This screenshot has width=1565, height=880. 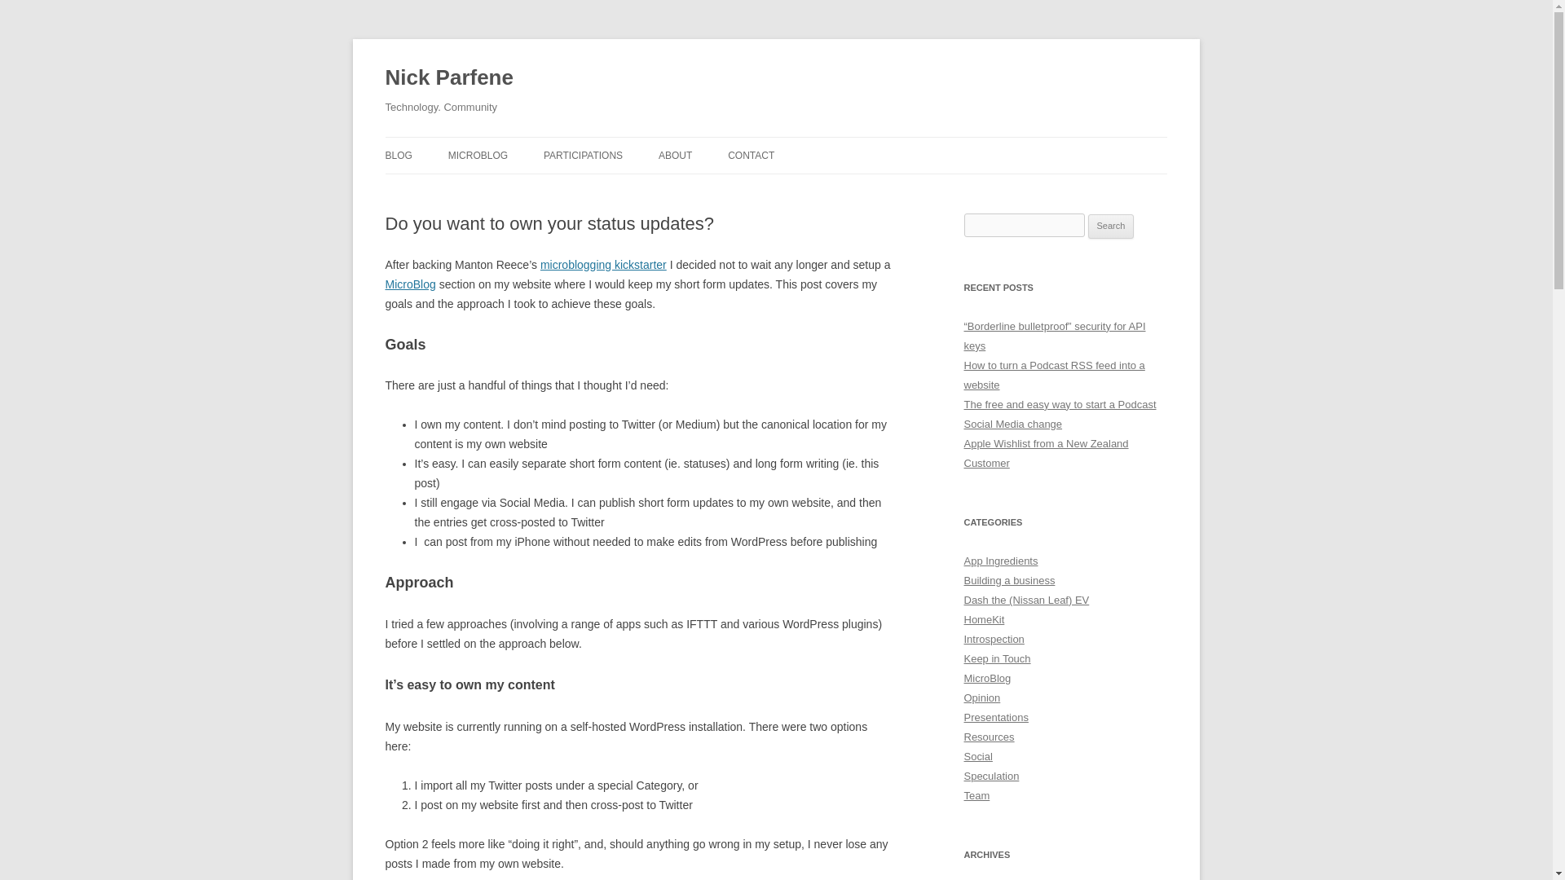 I want to click on The free and easy way to start a Podcast, so click(x=1060, y=404).